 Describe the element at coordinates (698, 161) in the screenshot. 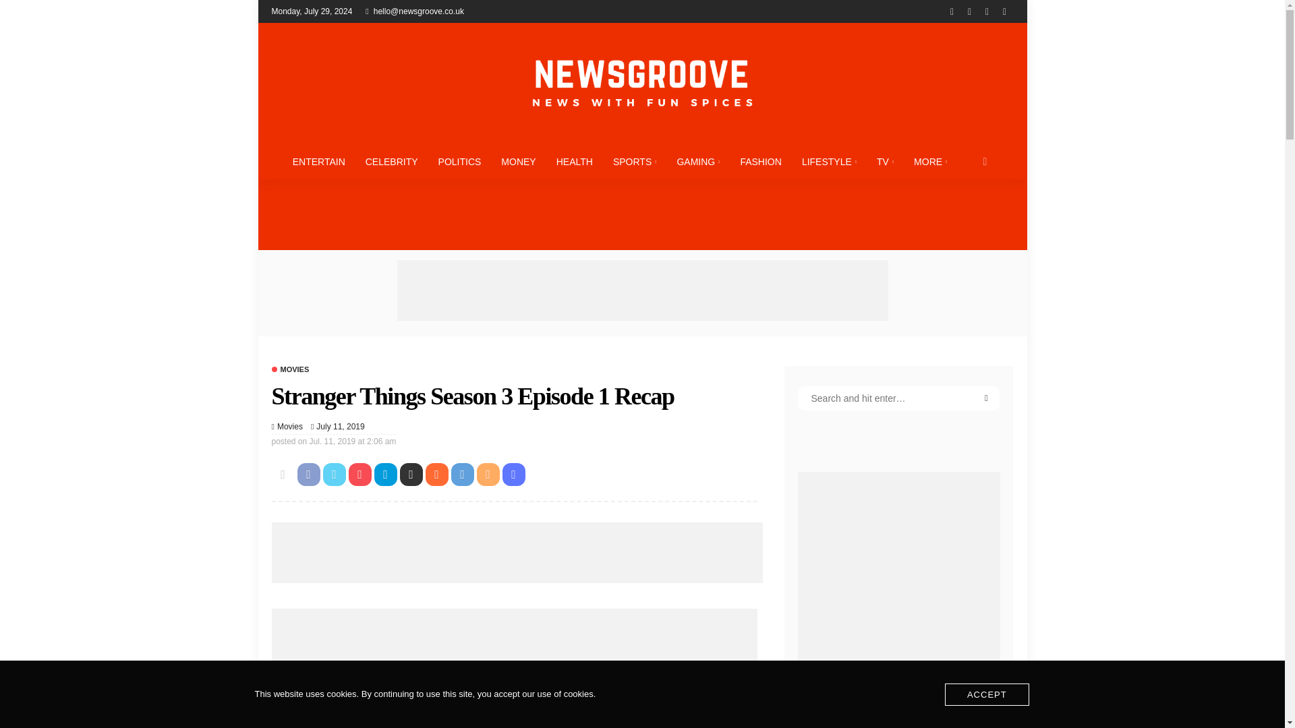

I see `GAMING` at that location.